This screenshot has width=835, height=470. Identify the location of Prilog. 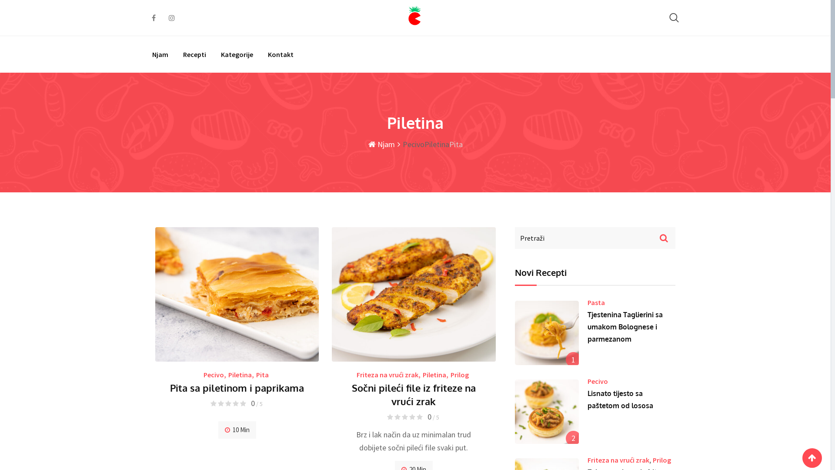
(662, 460).